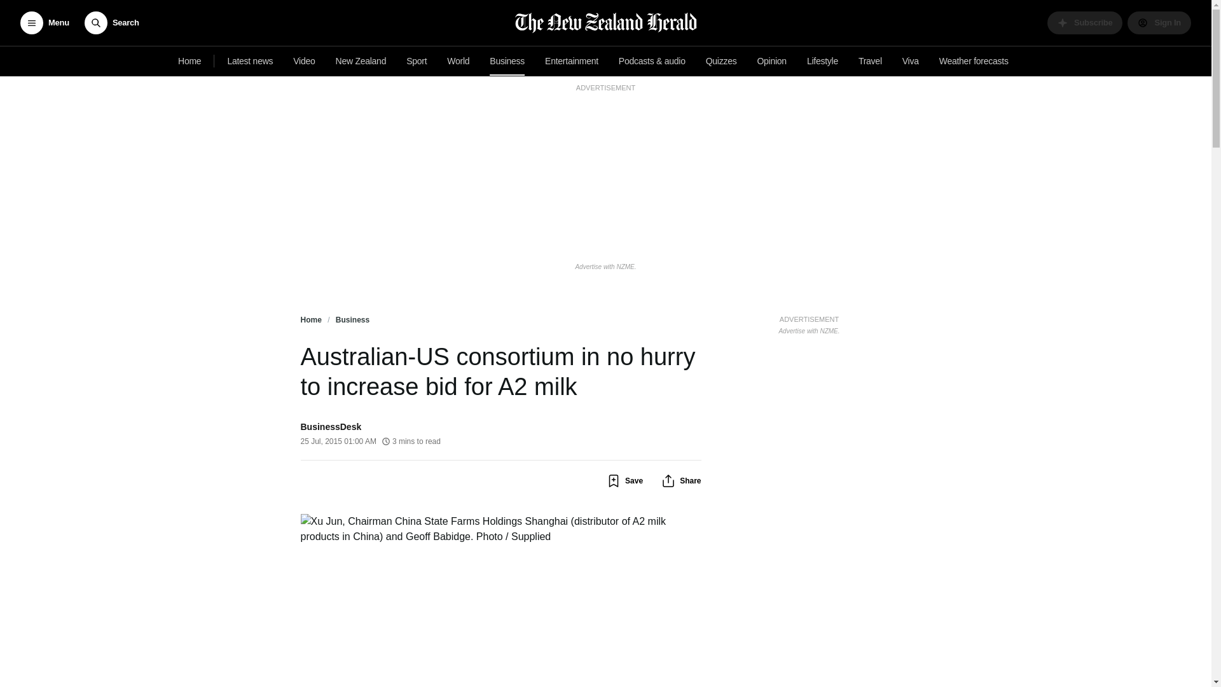  I want to click on Sign In, so click(1159, 23).